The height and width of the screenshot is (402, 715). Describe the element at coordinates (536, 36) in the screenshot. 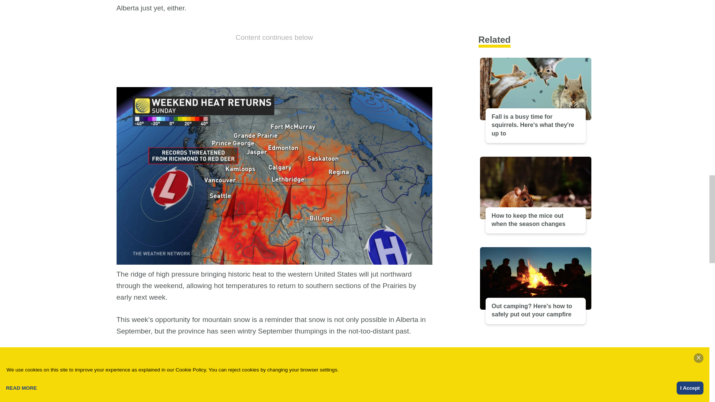

I see `Fall is a busy time for squirrels. Here's what they're up to` at that location.